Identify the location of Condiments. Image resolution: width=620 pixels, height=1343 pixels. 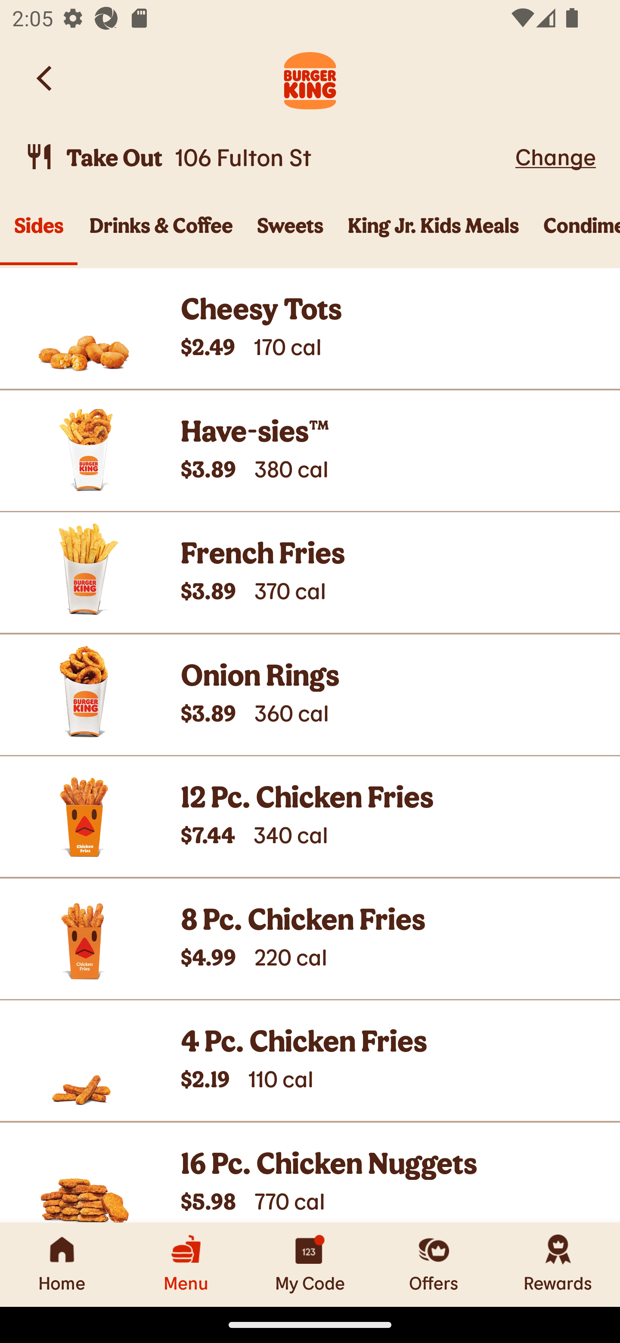
(576, 235).